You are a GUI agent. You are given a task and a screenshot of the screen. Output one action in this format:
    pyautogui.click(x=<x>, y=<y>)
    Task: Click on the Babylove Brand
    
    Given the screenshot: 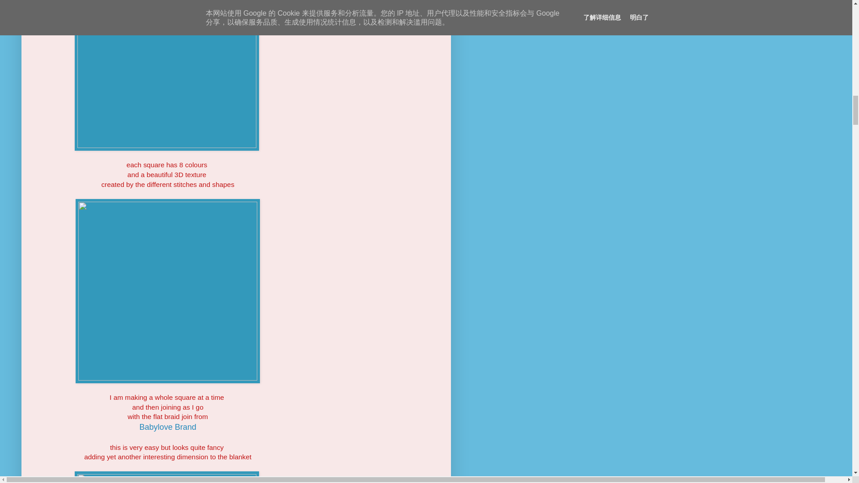 What is the action you would take?
    pyautogui.click(x=168, y=427)
    